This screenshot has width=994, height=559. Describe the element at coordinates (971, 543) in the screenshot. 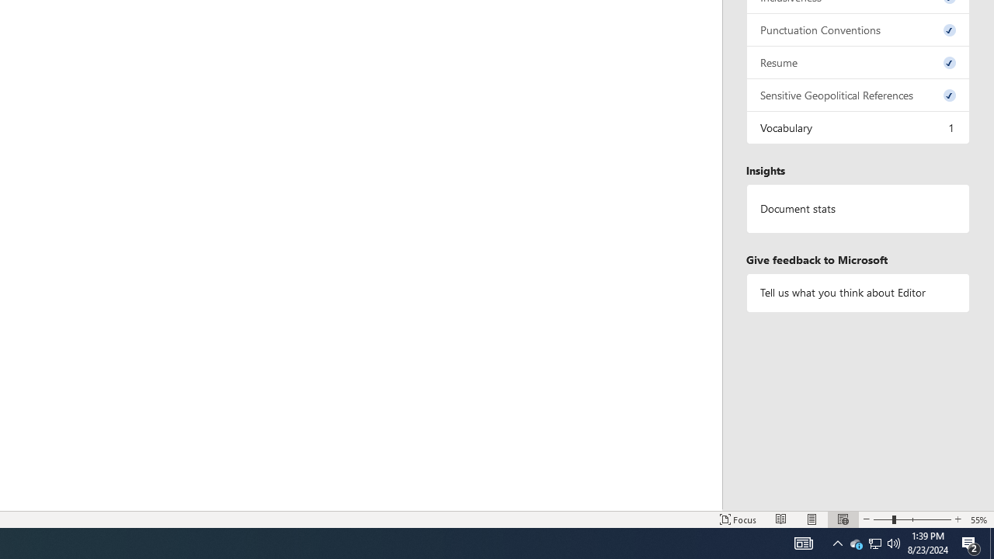

I see `Focus ` at that location.